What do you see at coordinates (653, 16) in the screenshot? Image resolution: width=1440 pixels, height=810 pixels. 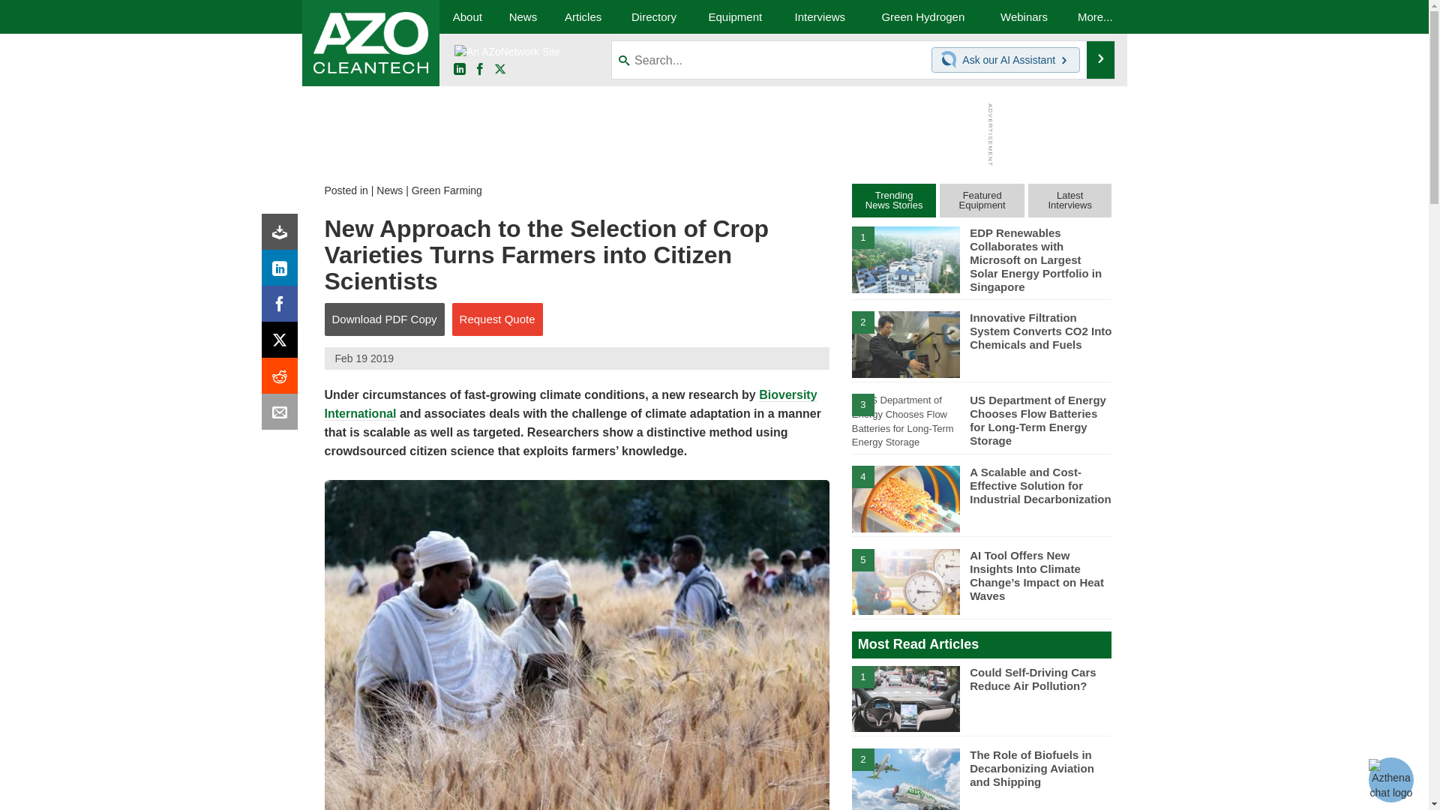 I see `Directory` at bounding box center [653, 16].